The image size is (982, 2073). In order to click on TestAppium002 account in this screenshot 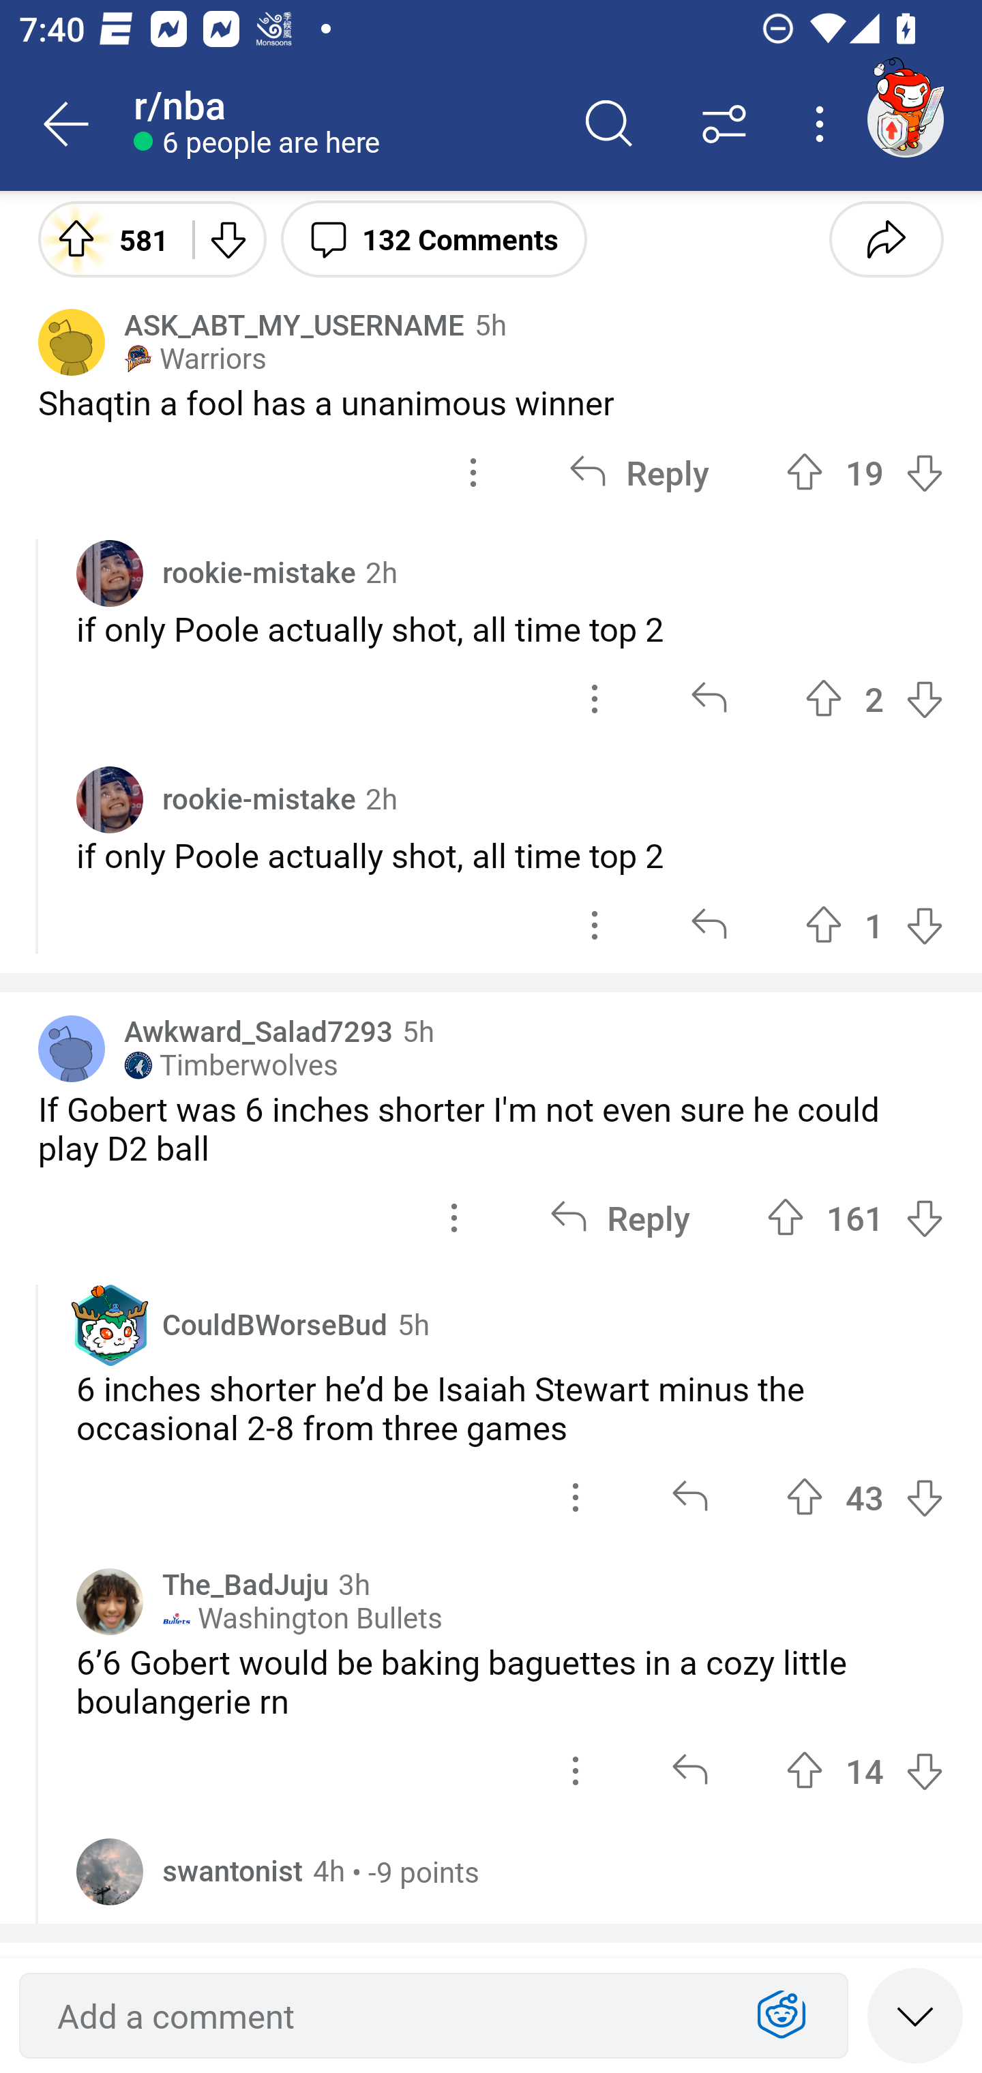, I will do `click(905, 119)`.